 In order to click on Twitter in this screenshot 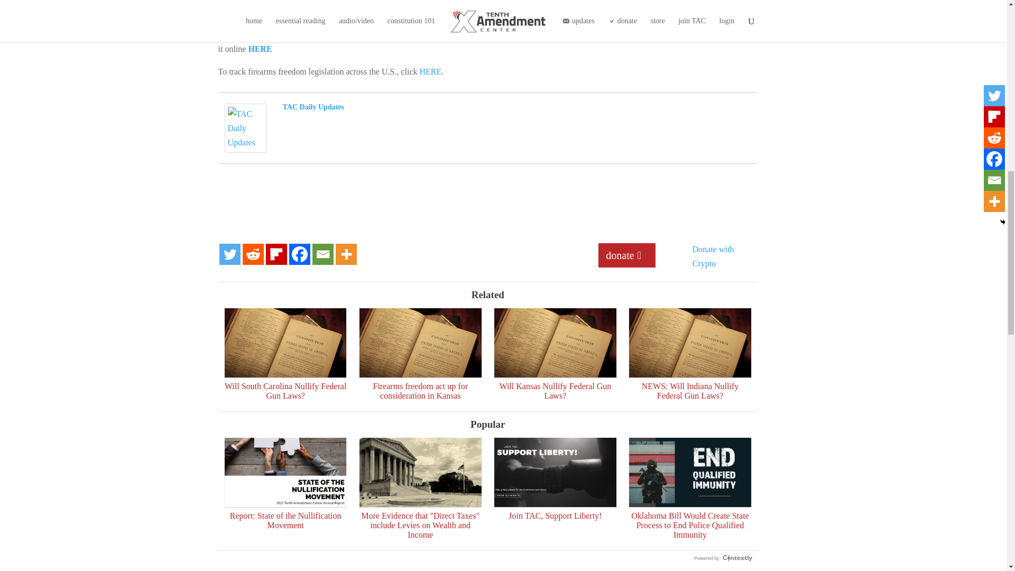, I will do `click(229, 254)`.